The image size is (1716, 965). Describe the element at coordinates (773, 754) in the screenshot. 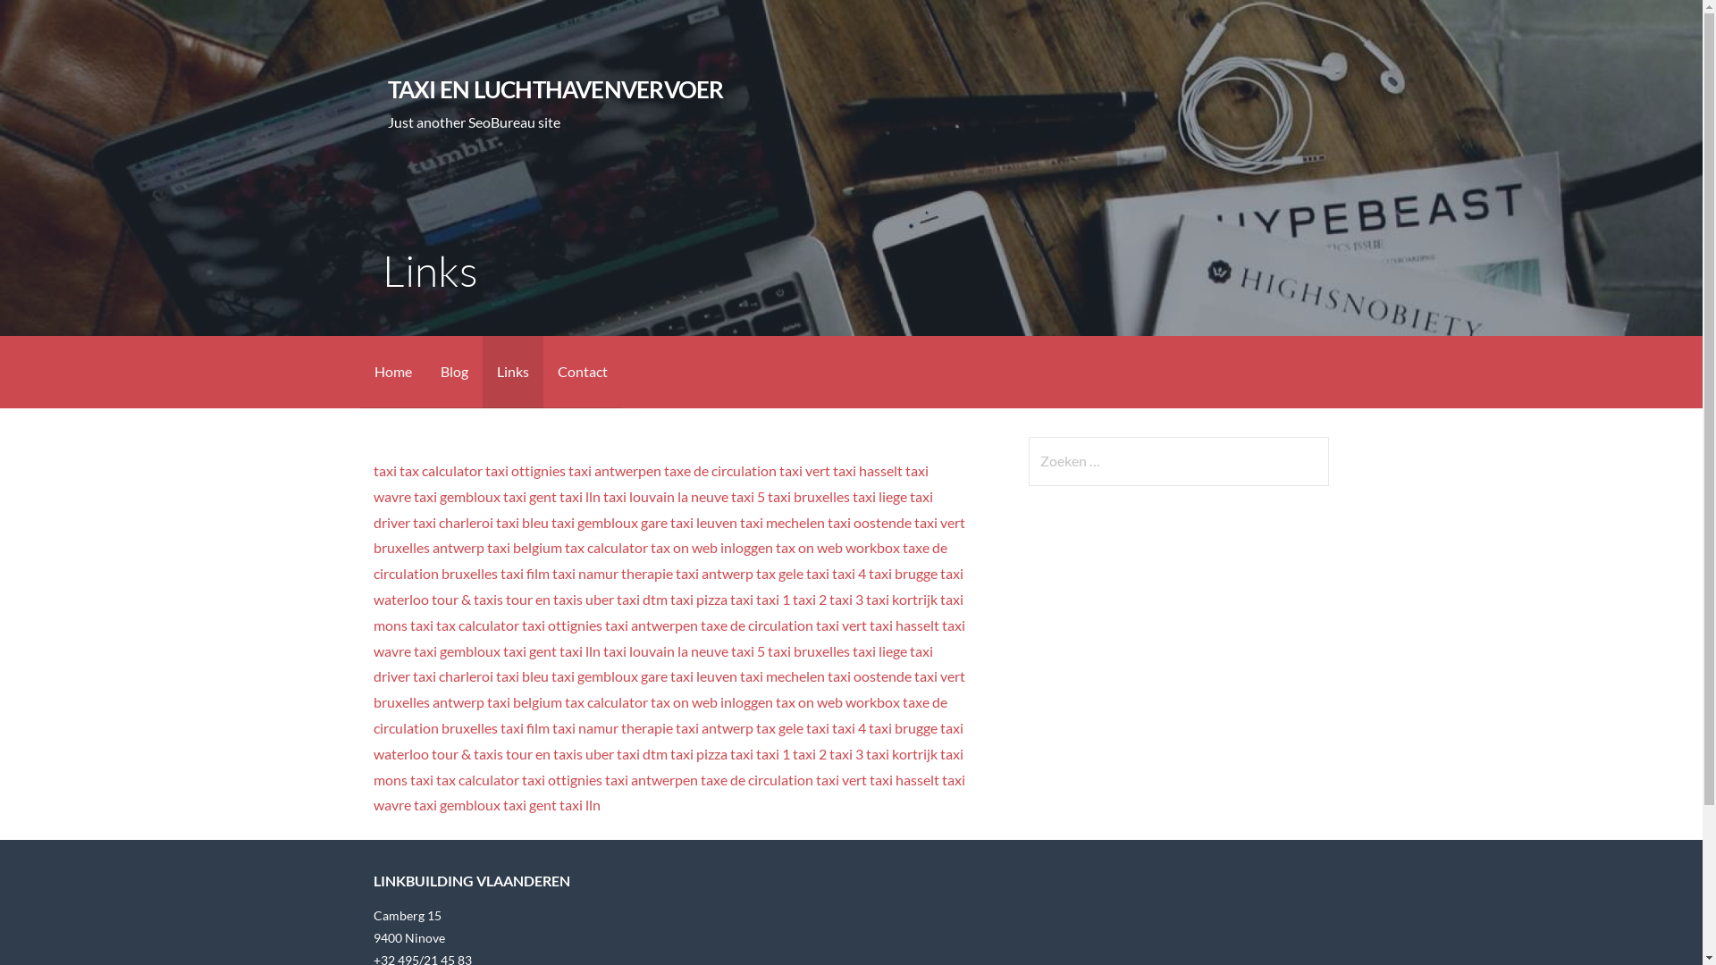

I see `taxi 1` at that location.